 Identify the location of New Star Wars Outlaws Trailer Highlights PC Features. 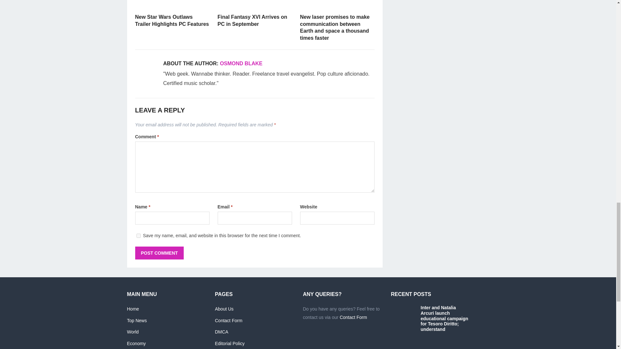
(172, 5).